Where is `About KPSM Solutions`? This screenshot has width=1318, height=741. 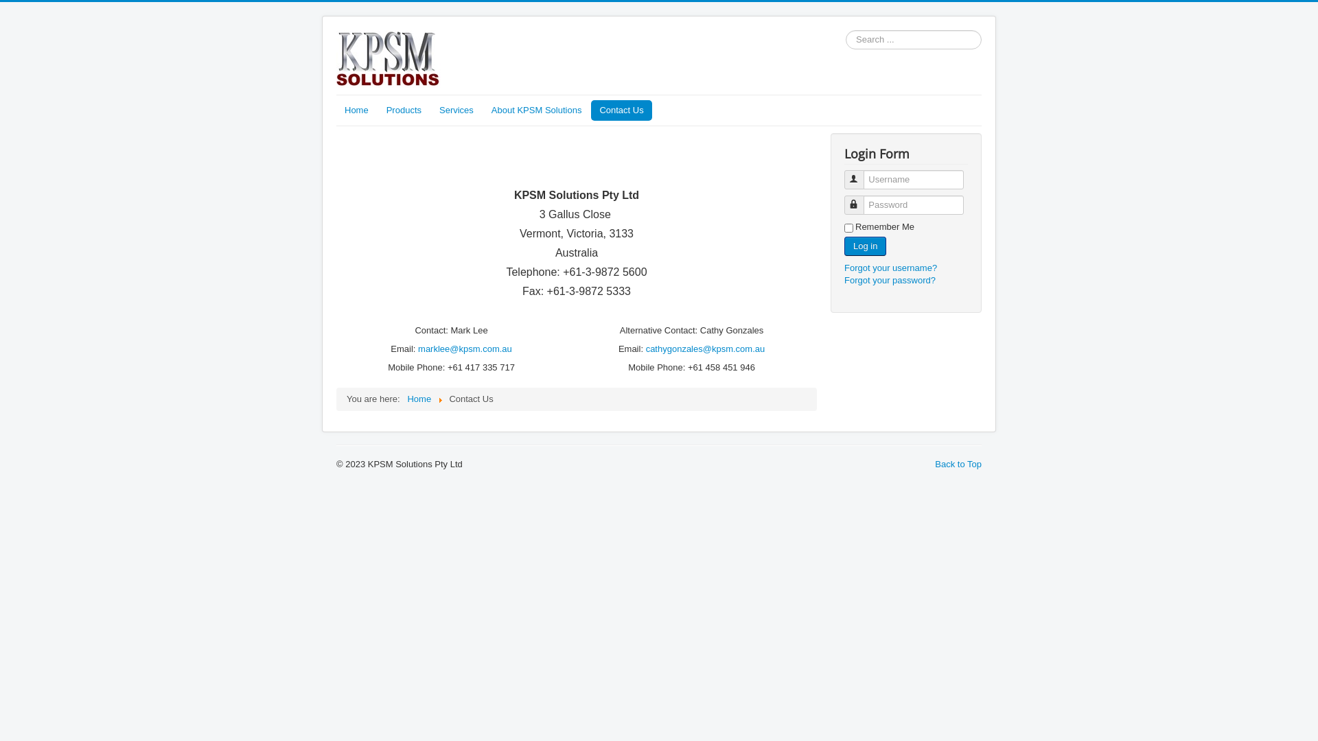 About KPSM Solutions is located at coordinates (537, 110).